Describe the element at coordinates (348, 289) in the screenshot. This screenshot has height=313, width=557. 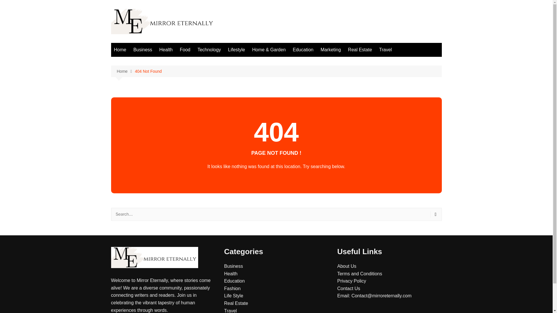
I see `Contact Us` at that location.